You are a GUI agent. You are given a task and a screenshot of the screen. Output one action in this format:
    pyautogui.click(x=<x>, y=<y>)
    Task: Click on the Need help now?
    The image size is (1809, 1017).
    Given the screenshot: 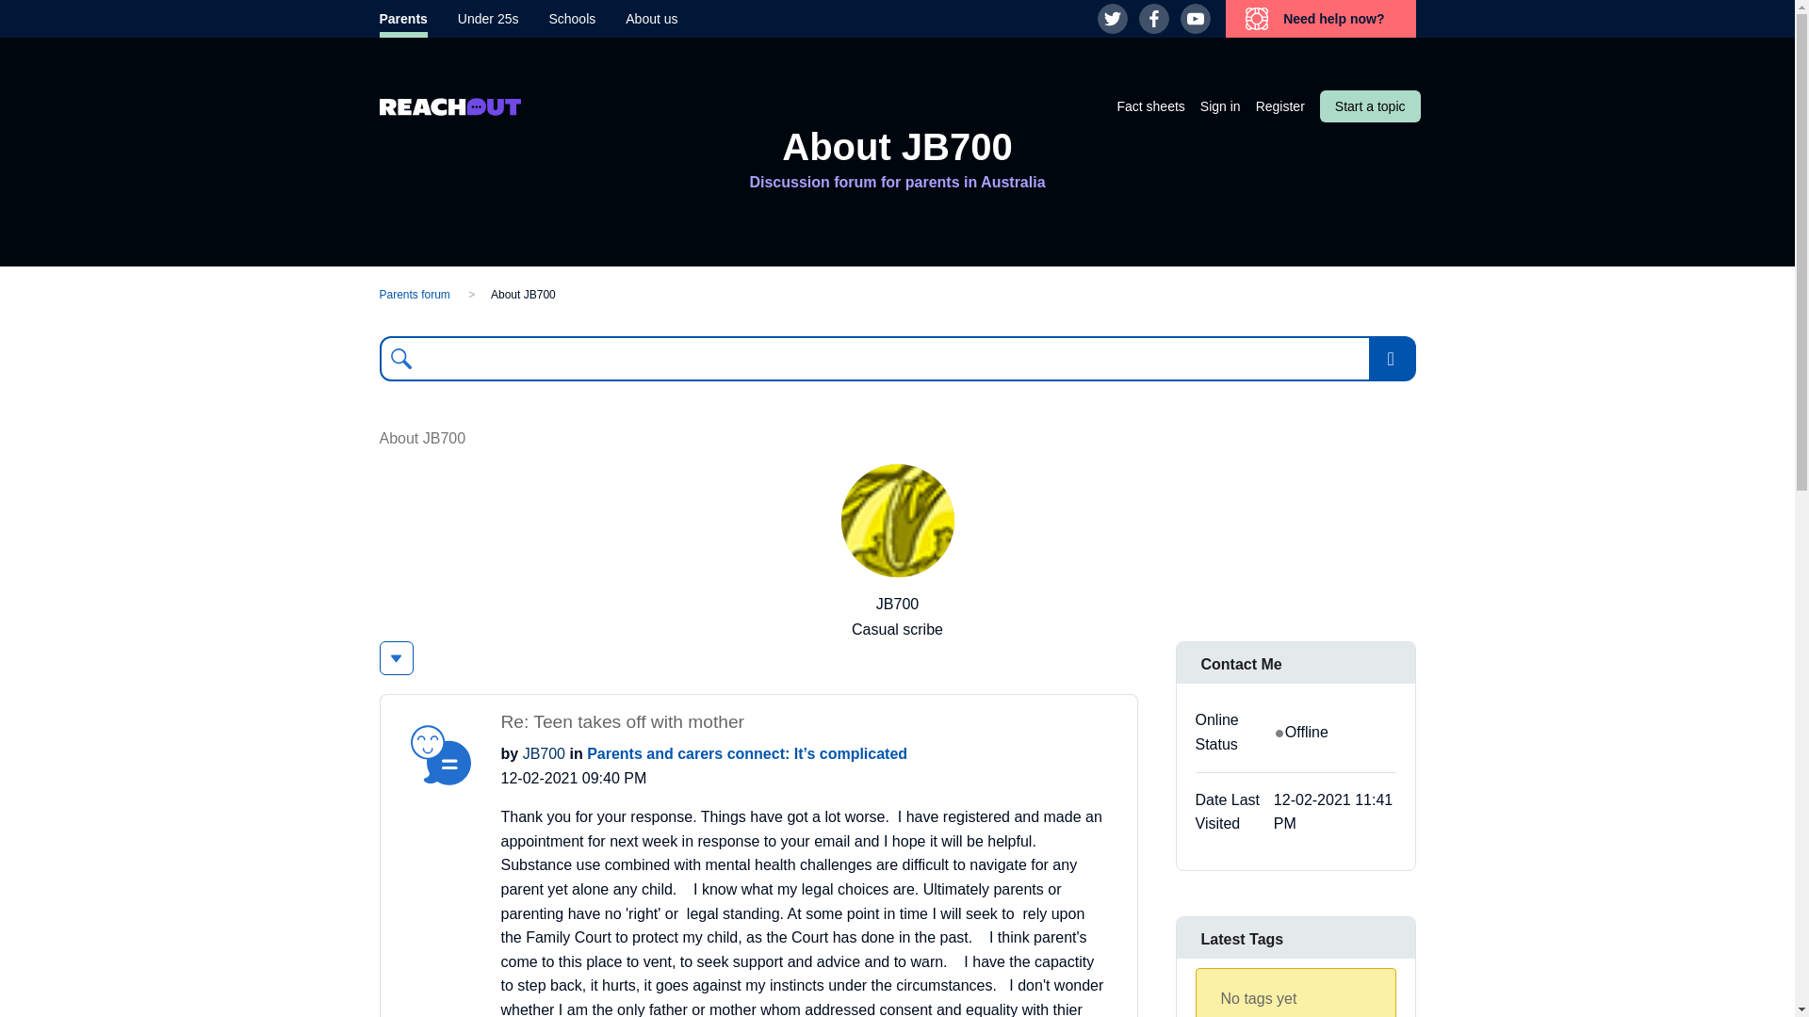 What is the action you would take?
    pyautogui.click(x=1320, y=19)
    